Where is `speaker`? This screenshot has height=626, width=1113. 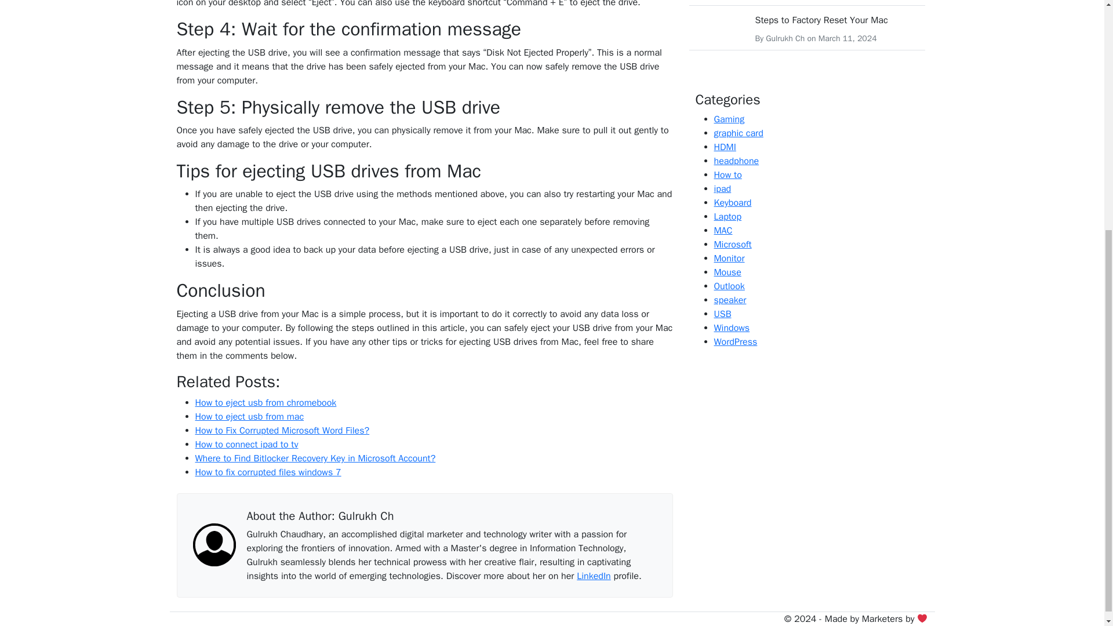 speaker is located at coordinates (730, 300).